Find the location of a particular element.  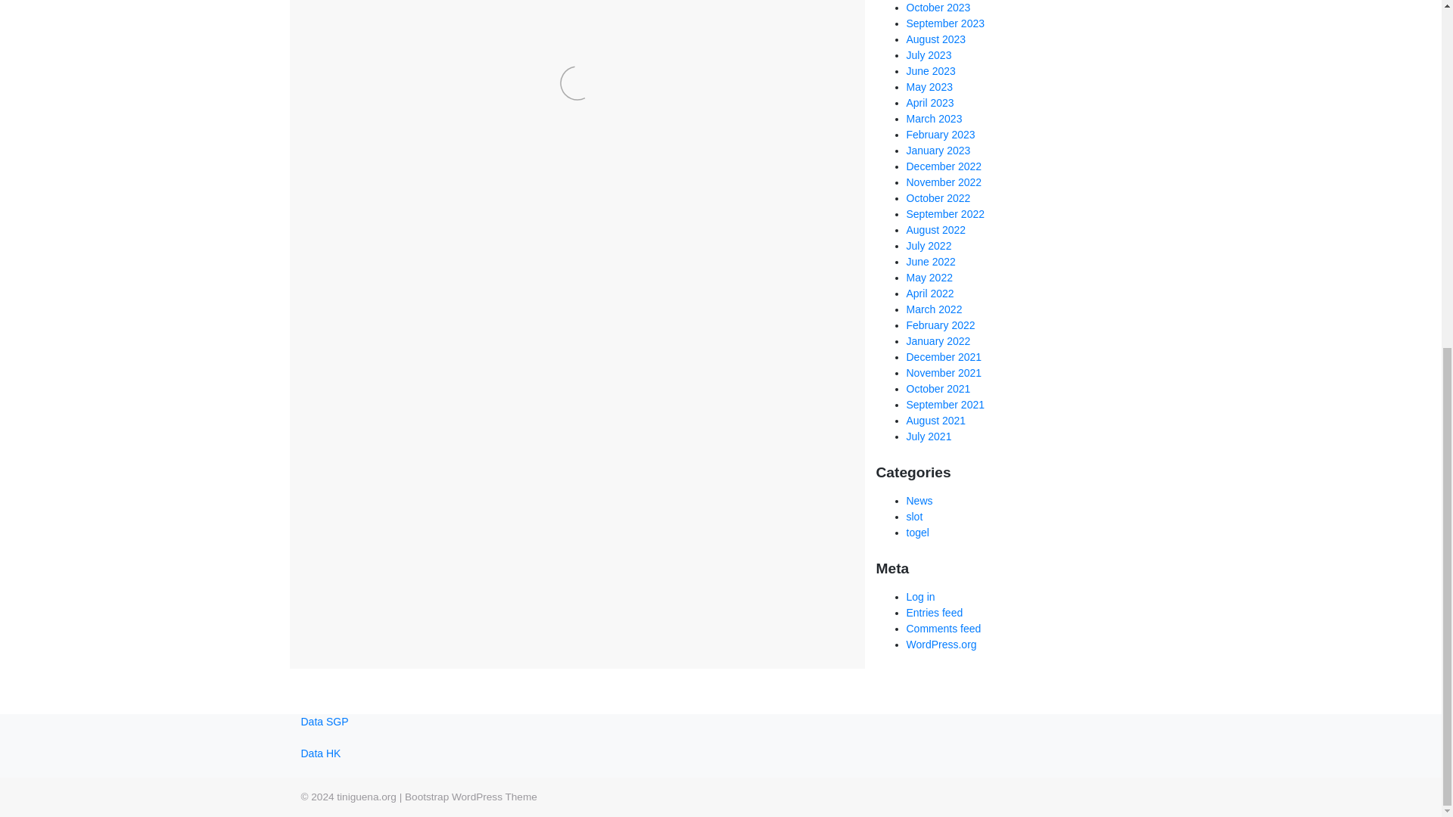

slot demo gratis pragmatic is located at coordinates (572, 487).